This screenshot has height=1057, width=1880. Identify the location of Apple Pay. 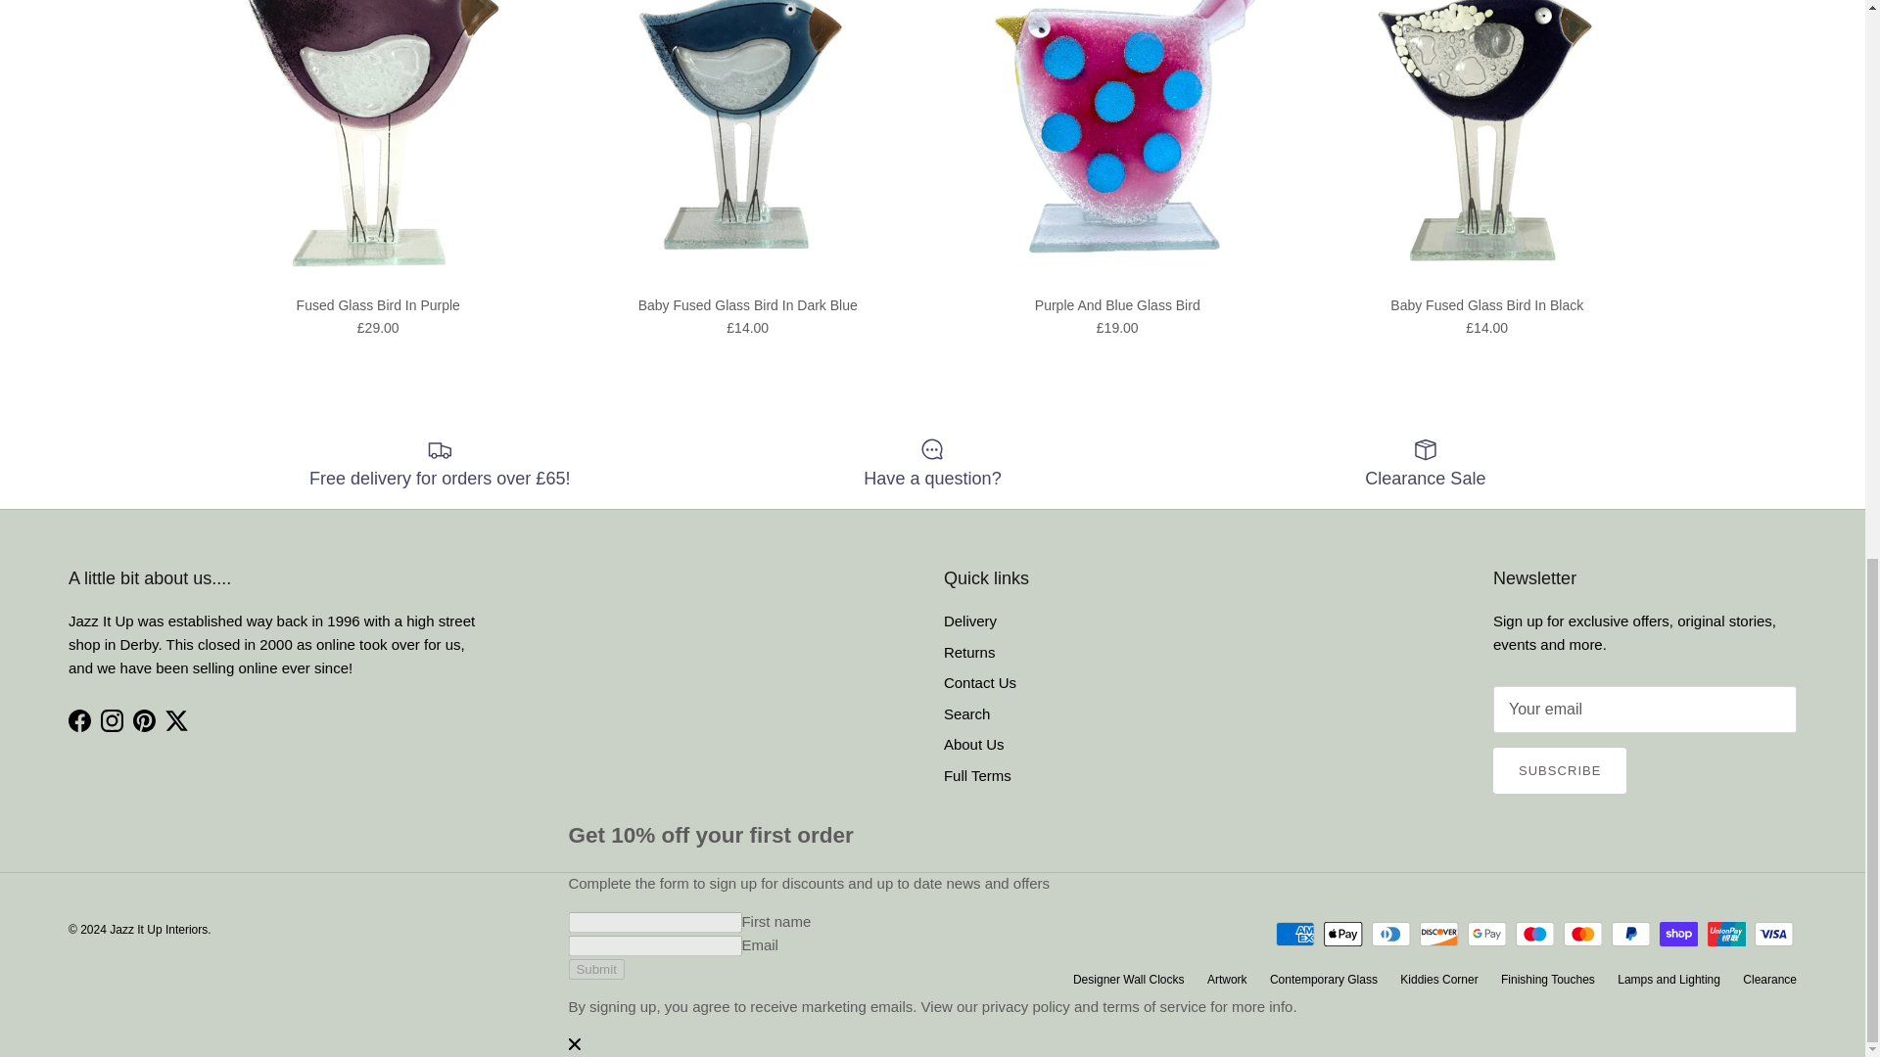
(1343, 934).